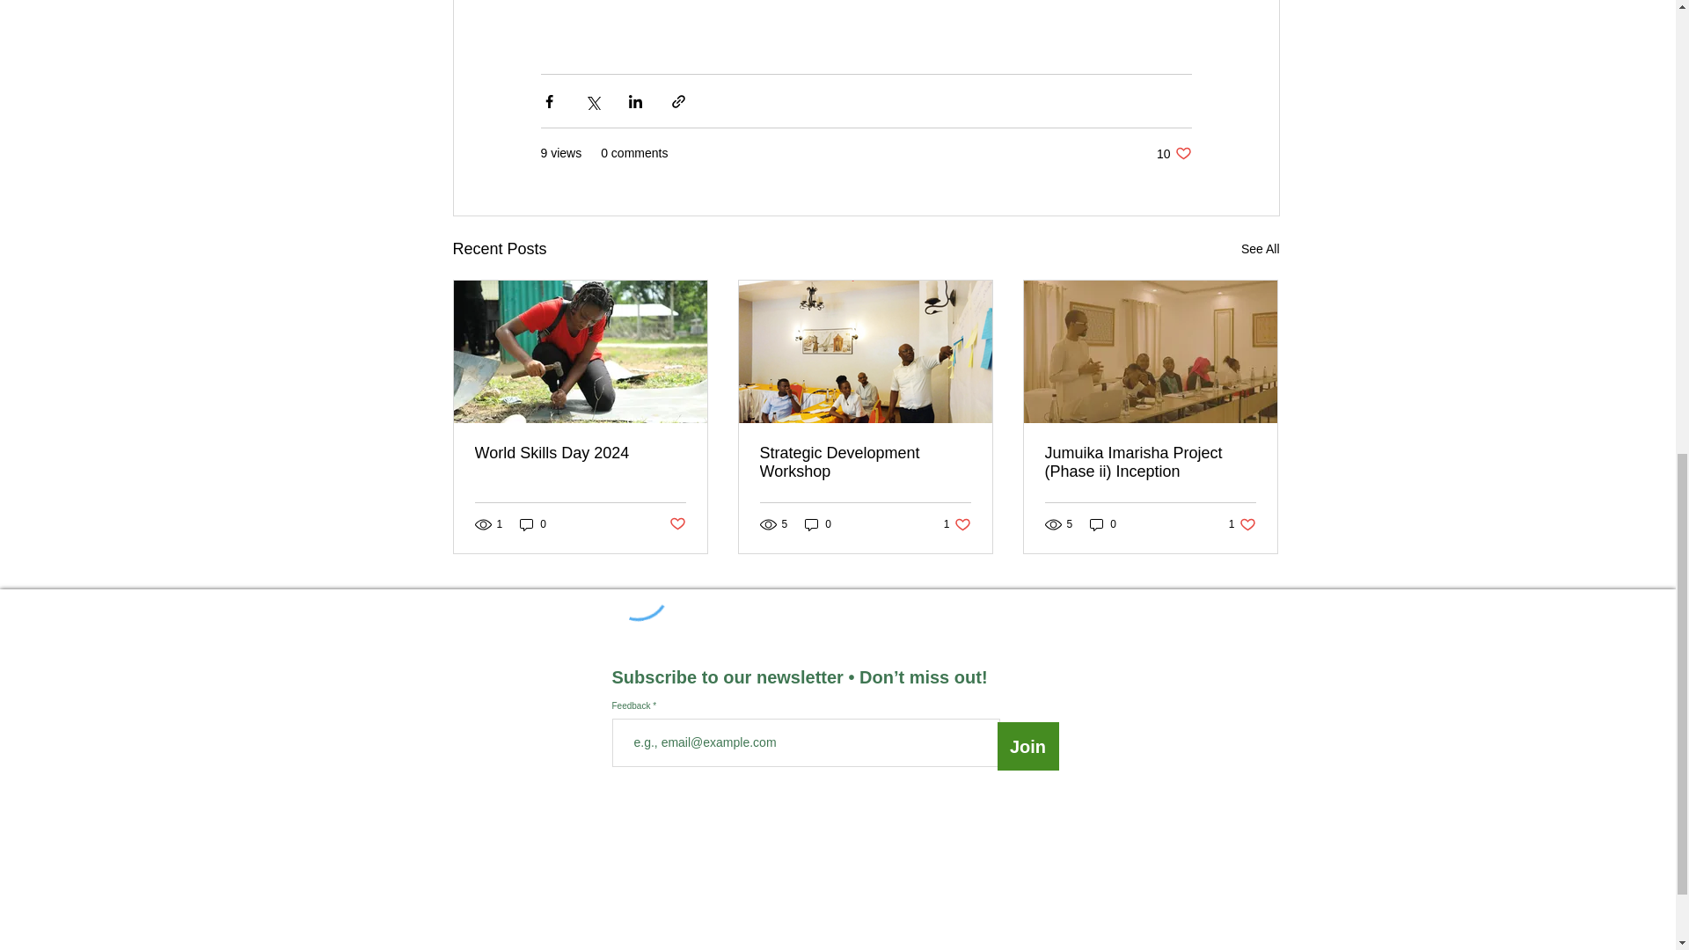 This screenshot has height=950, width=1689. I want to click on 0, so click(1242, 523).